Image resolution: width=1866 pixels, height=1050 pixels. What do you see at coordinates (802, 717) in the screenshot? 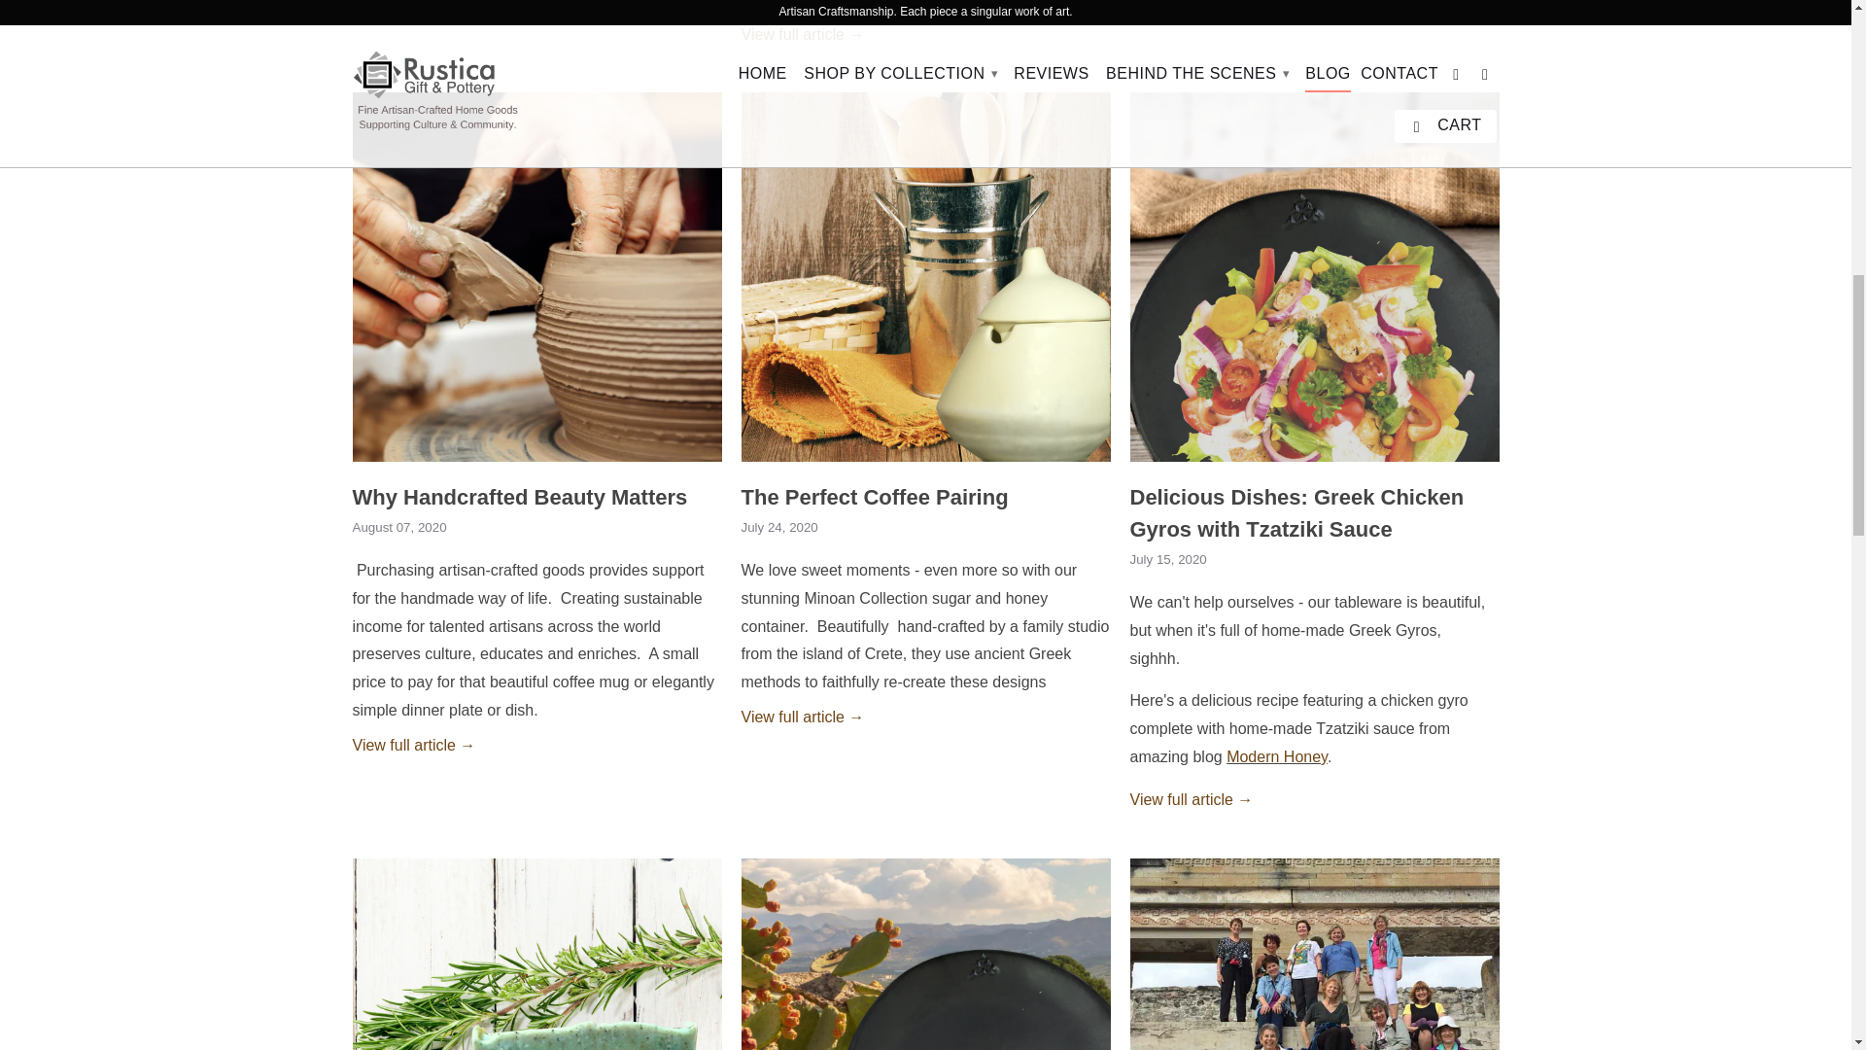
I see `The Perfect Coffee Pairing` at bounding box center [802, 717].